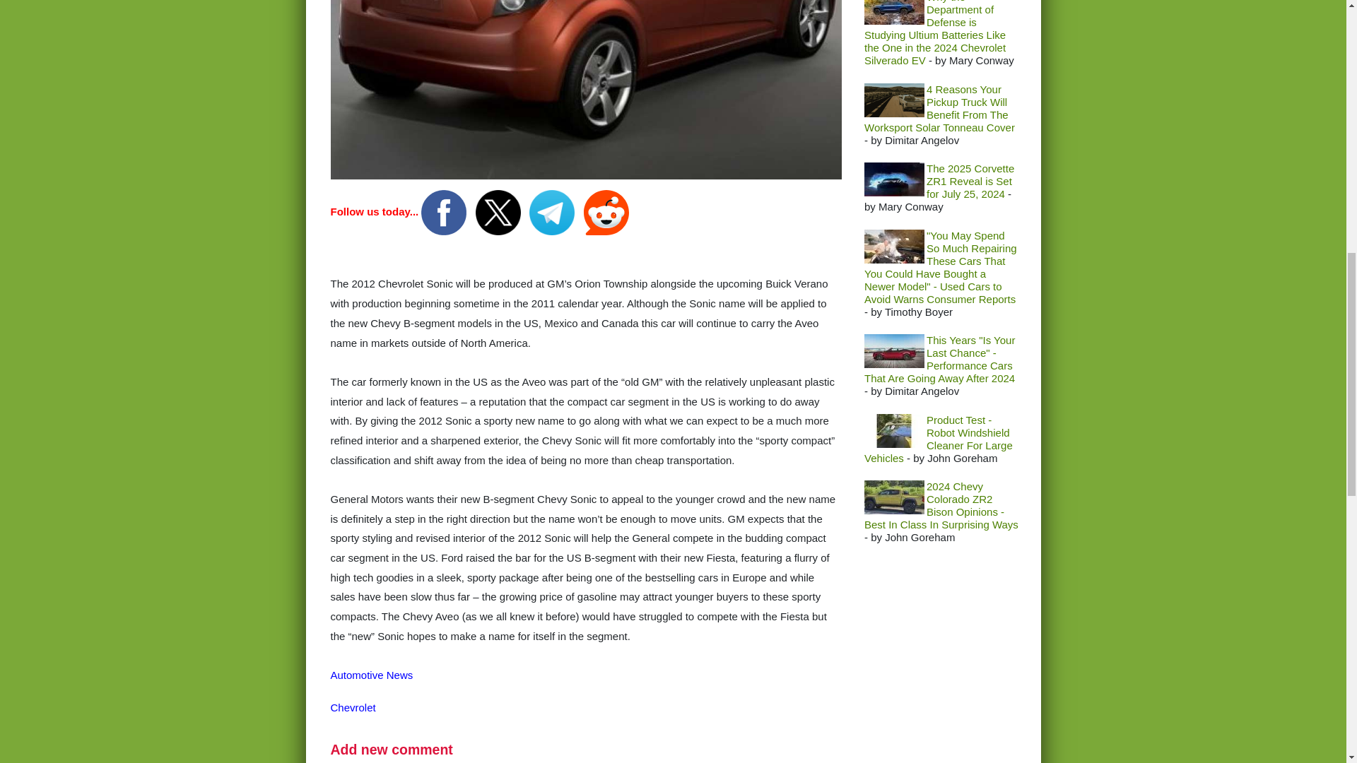 This screenshot has width=1357, height=763. Describe the element at coordinates (392, 749) in the screenshot. I see `Share your thoughts and opinions.` at that location.